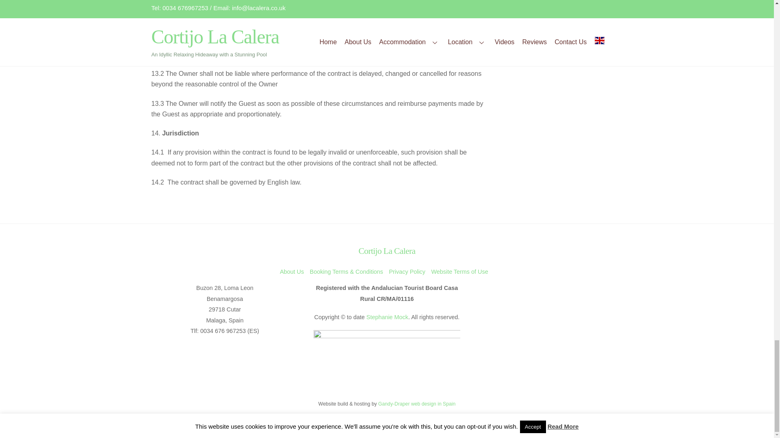 This screenshot has height=438, width=780. Describe the element at coordinates (407, 272) in the screenshot. I see `Privacy Policy` at that location.